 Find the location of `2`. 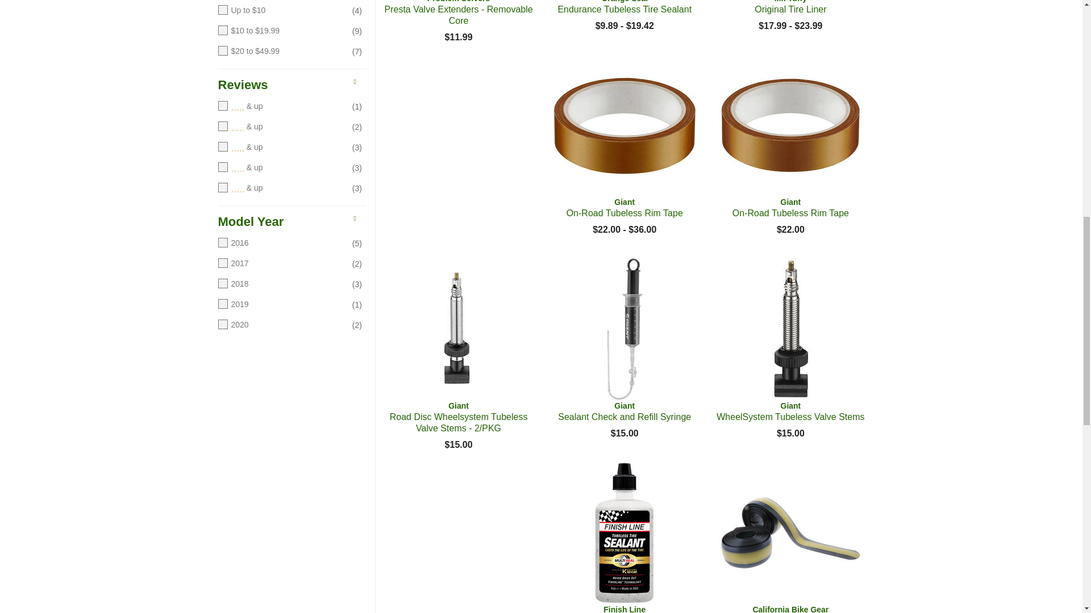

2 is located at coordinates (281, 168).